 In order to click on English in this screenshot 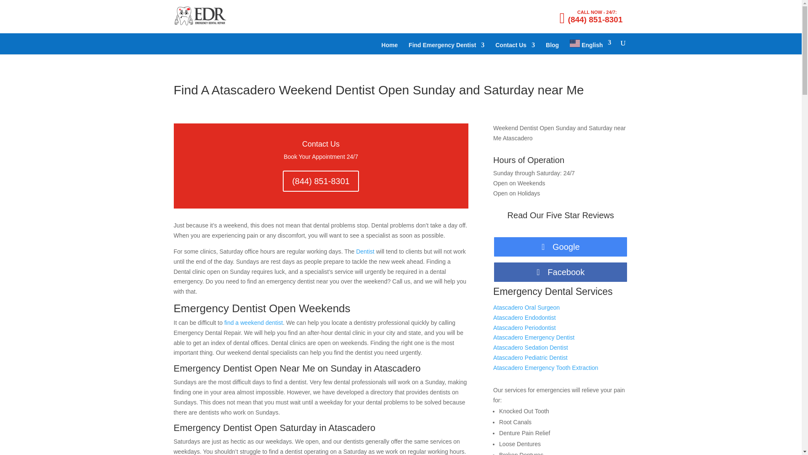, I will do `click(590, 46)`.